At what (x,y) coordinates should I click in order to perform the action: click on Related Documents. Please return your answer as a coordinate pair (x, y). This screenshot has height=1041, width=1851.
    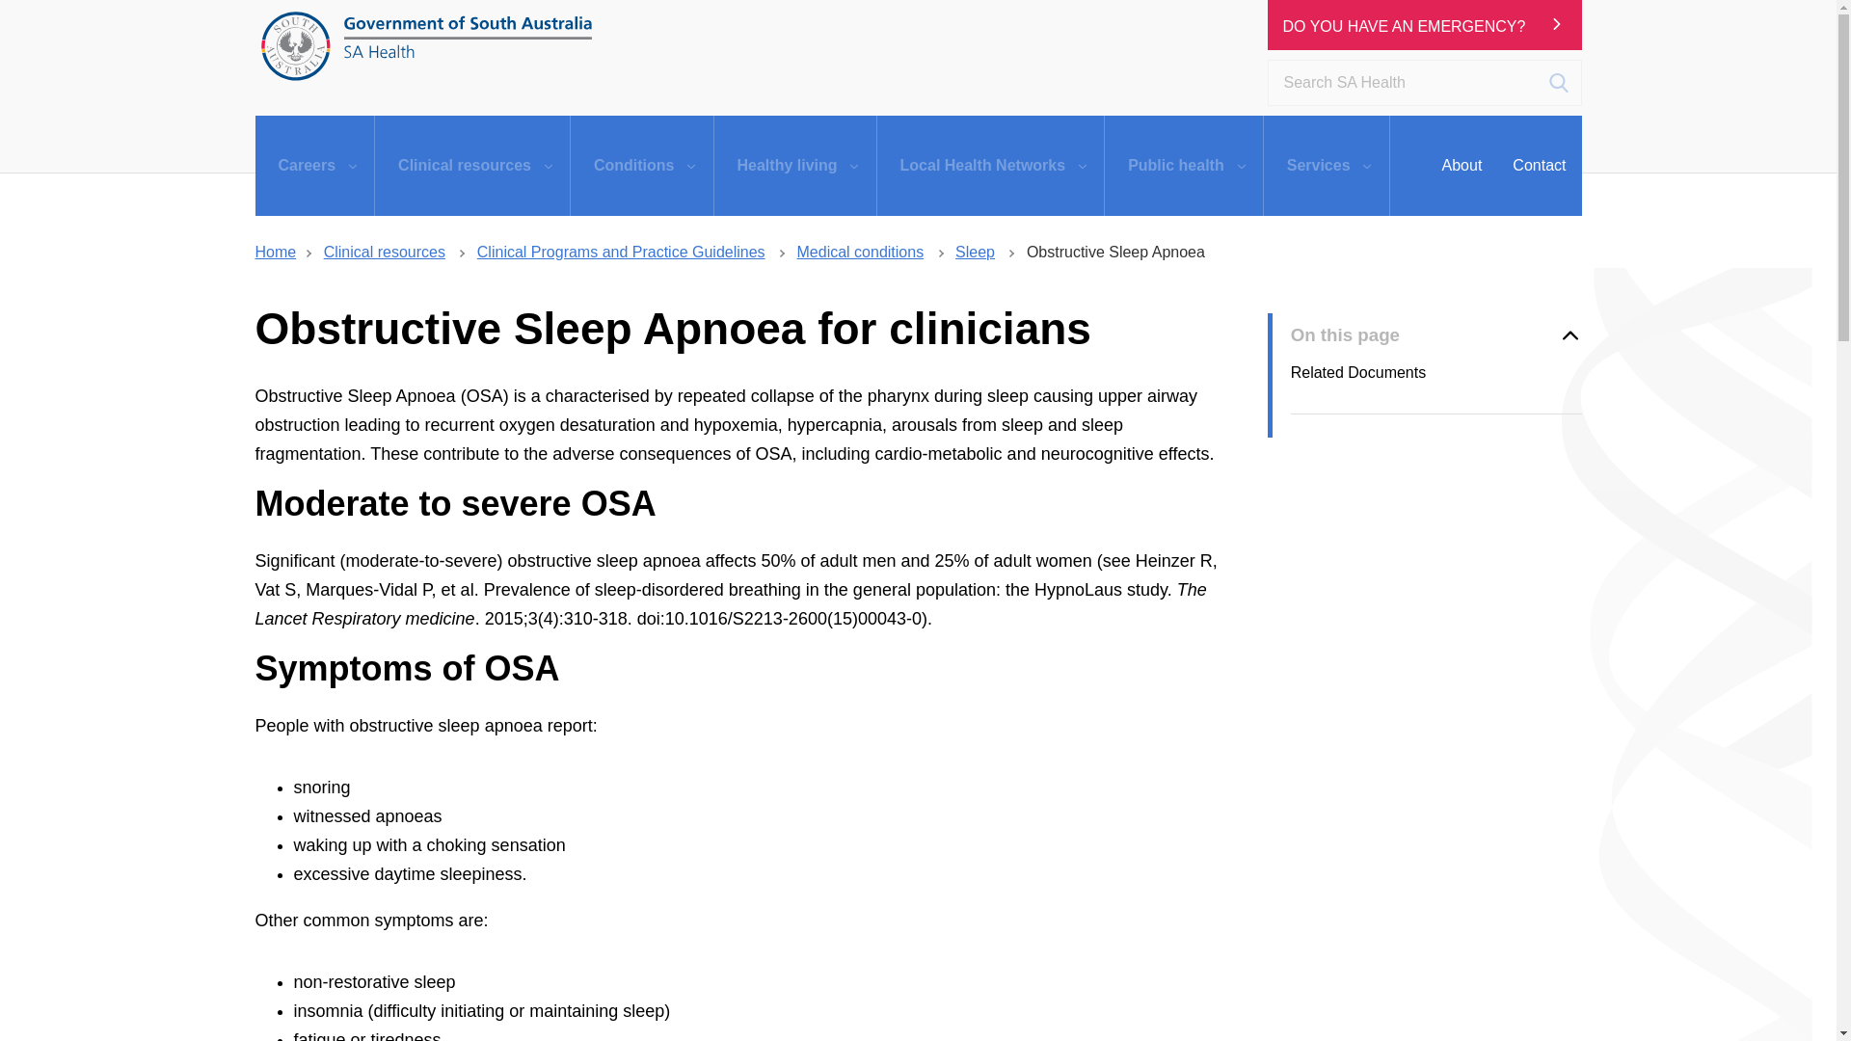
    Looking at the image, I should click on (1436, 380).